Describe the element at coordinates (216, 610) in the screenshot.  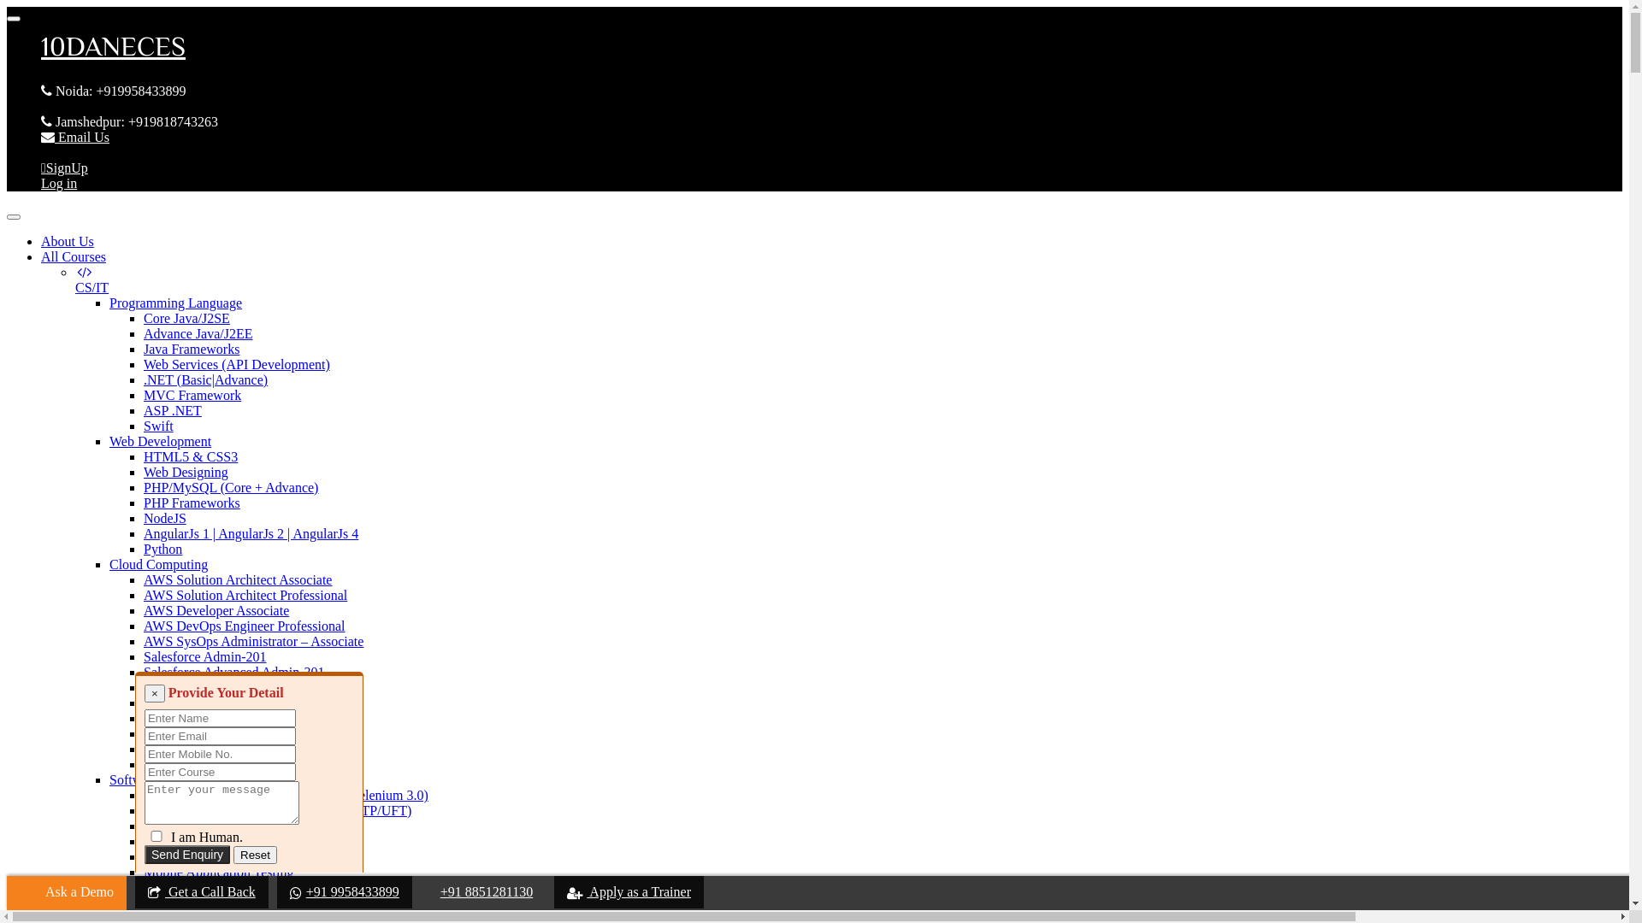
I see `AWS Developer Associate` at that location.